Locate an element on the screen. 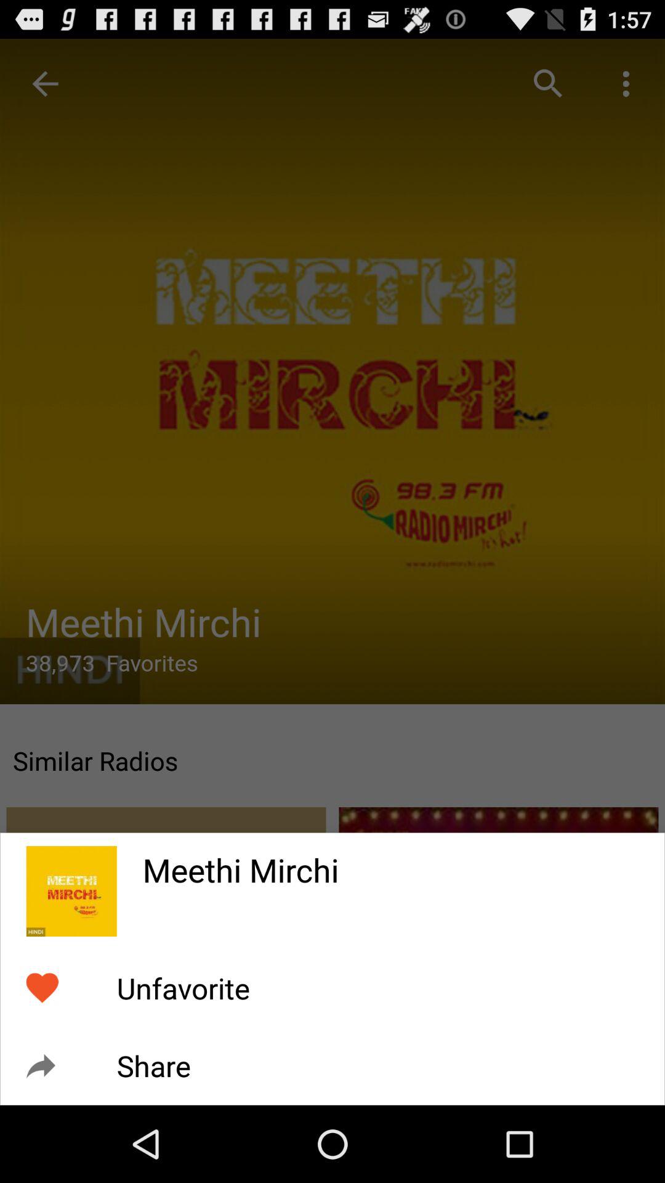 This screenshot has height=1183, width=665. open the share is located at coordinates (153, 1066).